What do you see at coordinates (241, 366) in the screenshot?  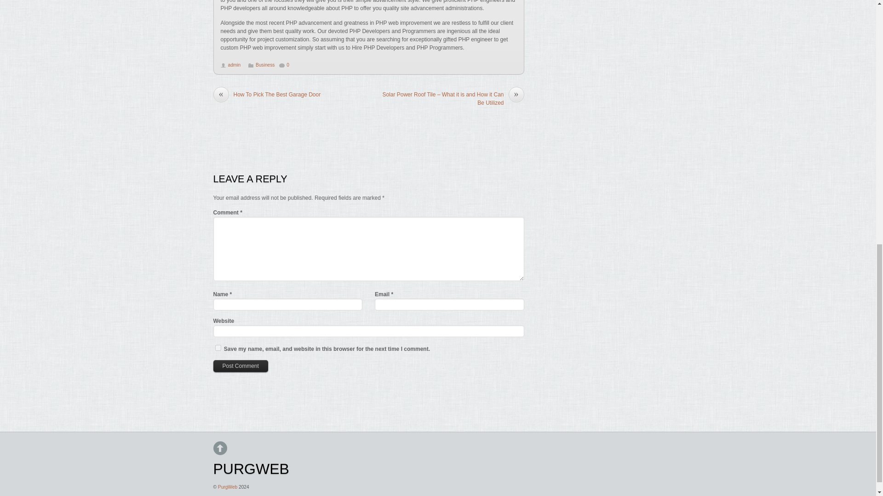 I see `Post Comment` at bounding box center [241, 366].